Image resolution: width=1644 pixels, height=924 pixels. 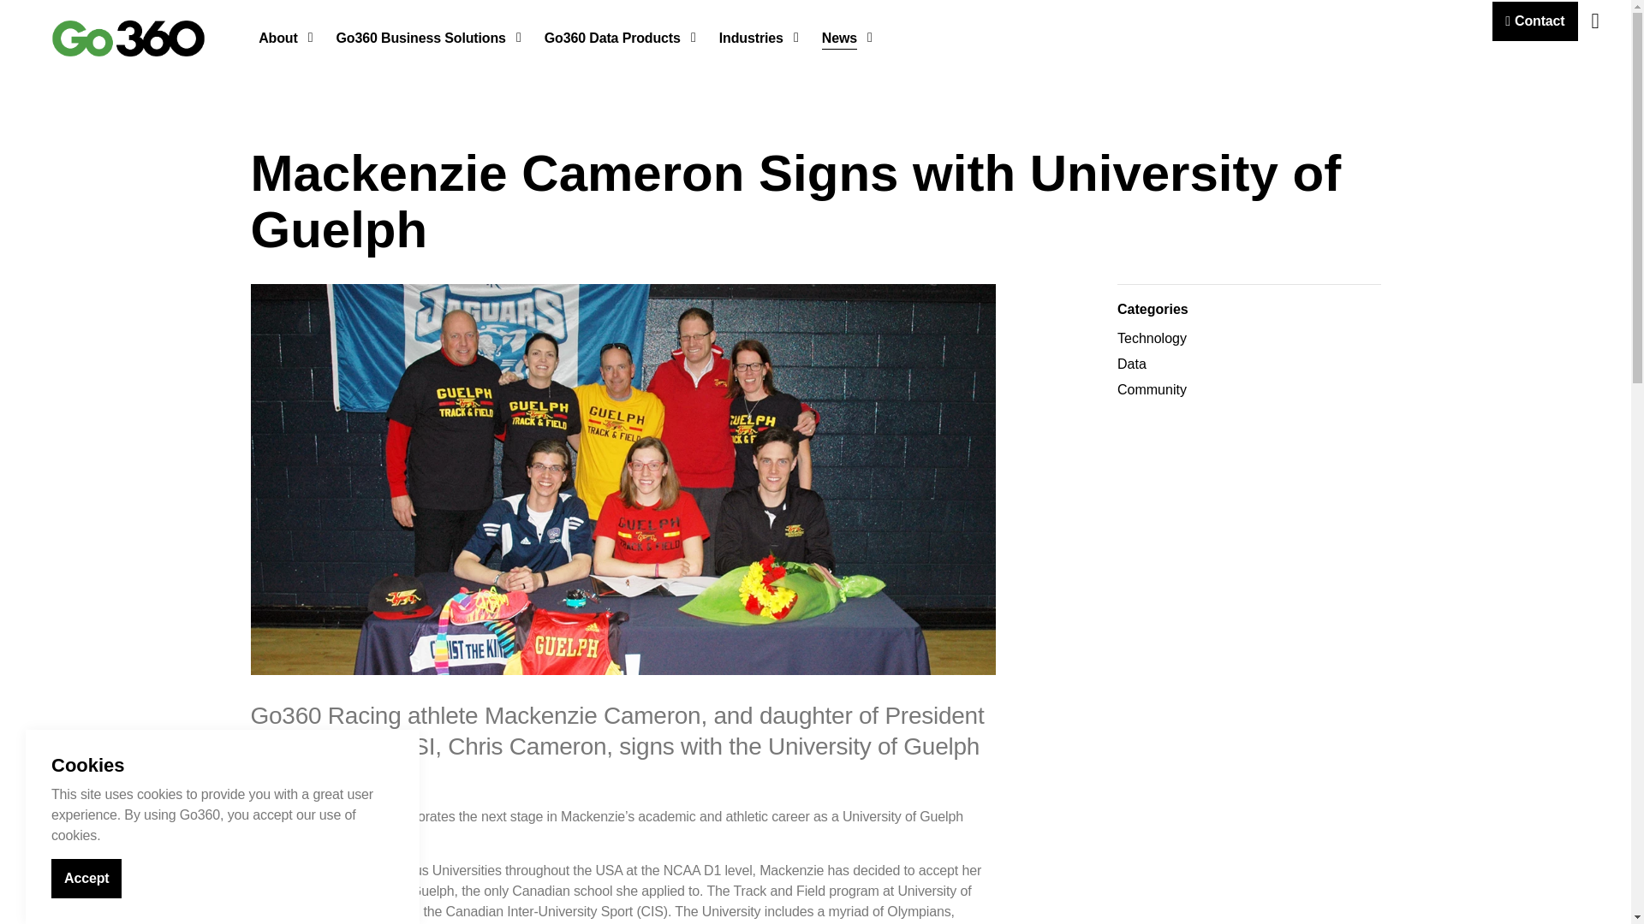 I want to click on About, so click(x=283, y=38).